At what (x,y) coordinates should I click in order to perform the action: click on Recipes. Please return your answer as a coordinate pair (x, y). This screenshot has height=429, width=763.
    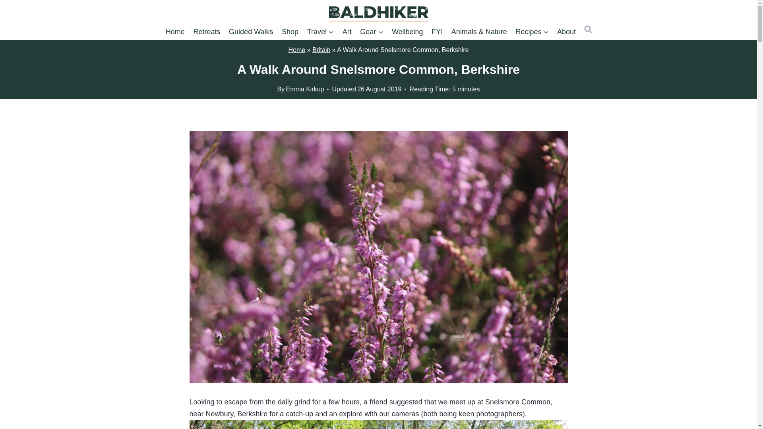
    Looking at the image, I should click on (532, 32).